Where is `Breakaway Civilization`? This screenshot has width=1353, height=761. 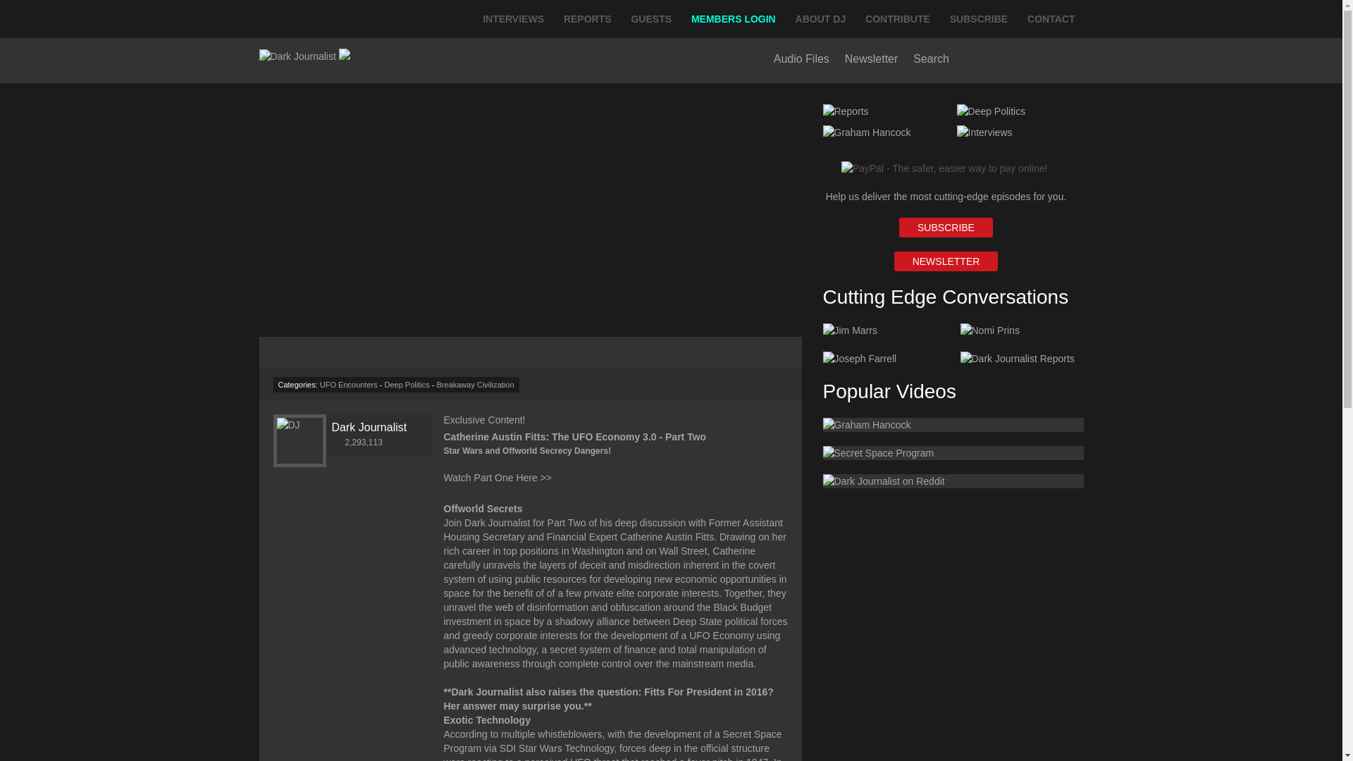
Breakaway Civilization is located at coordinates (475, 385).